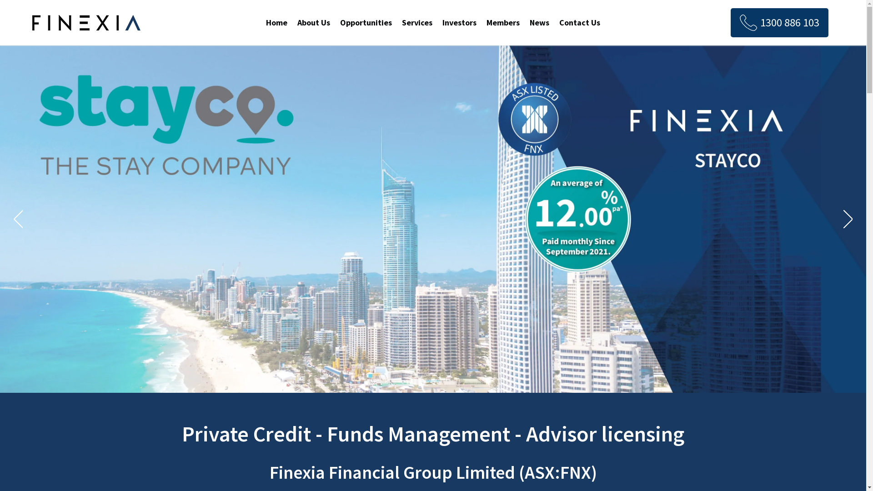  I want to click on Next, so click(848, 219).